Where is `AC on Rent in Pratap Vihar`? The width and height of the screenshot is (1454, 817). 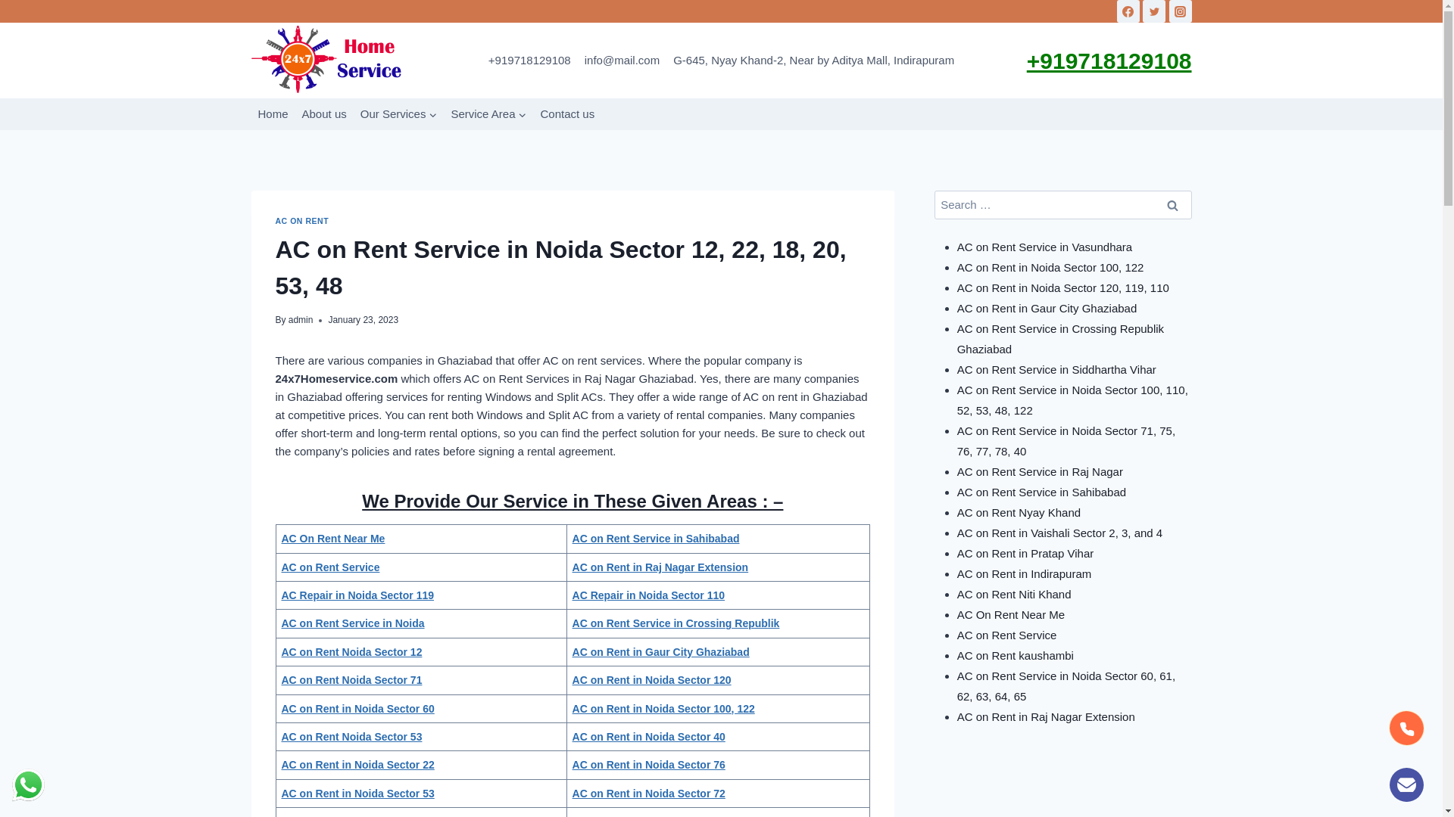
AC on Rent in Pratap Vihar is located at coordinates (1025, 552).